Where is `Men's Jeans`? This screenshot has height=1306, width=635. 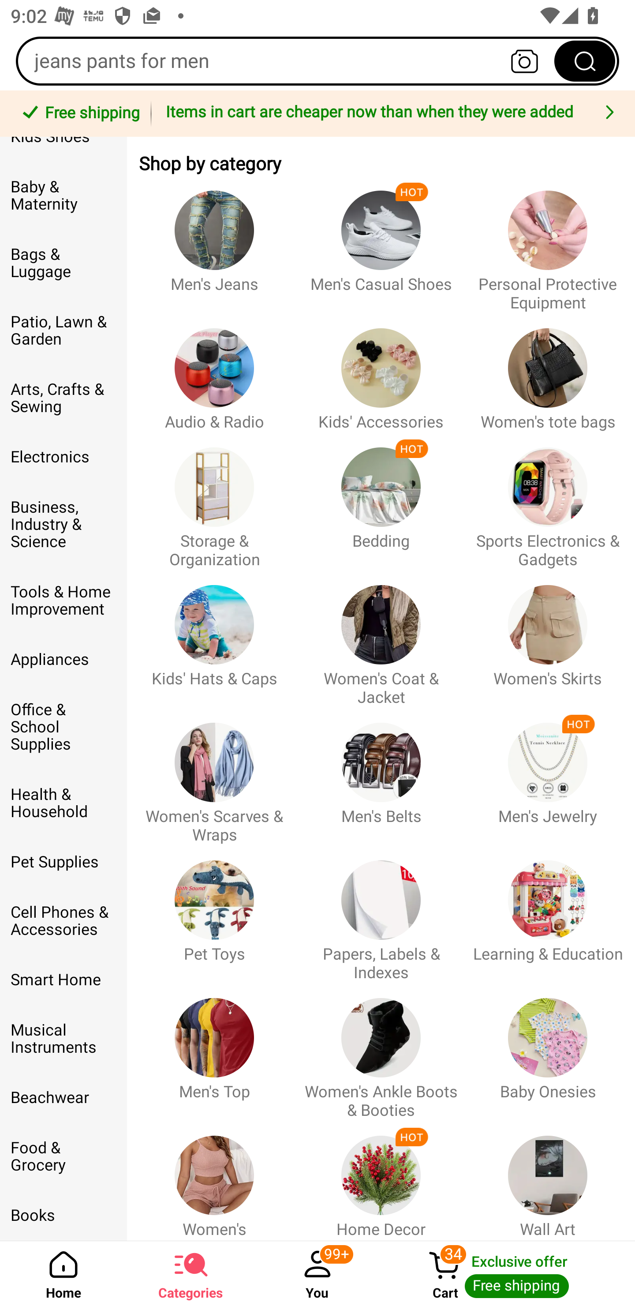 Men's Jeans is located at coordinates (214, 244).